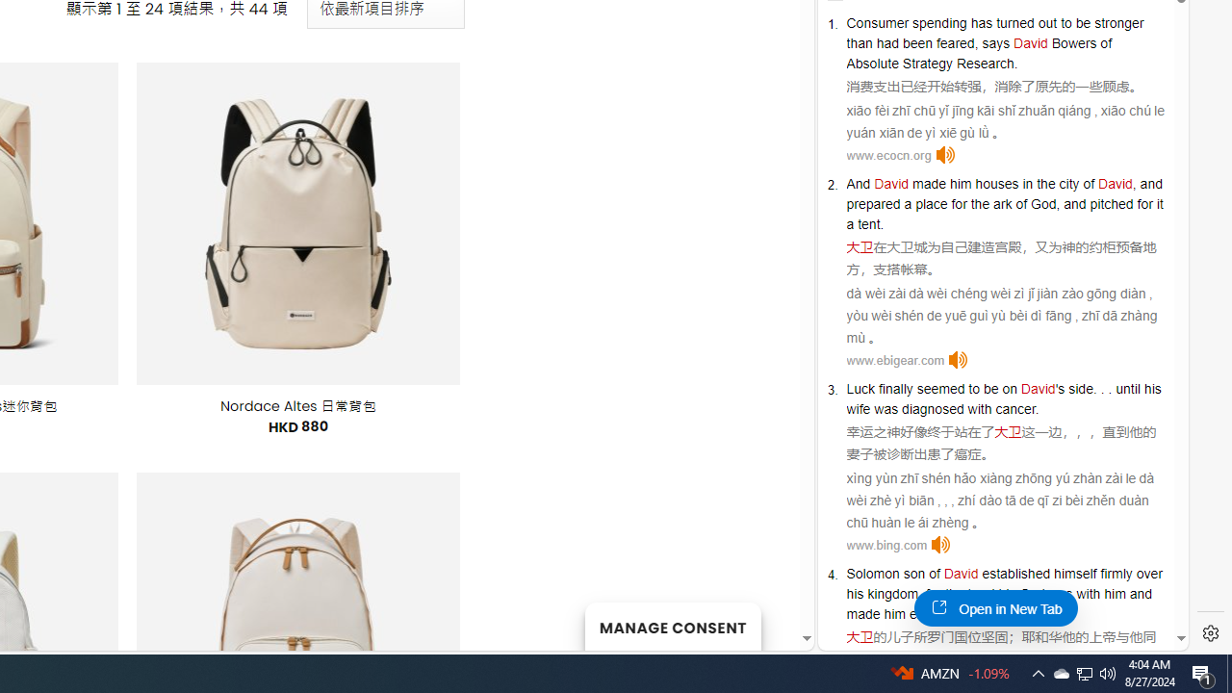 Image resolution: width=1232 pixels, height=693 pixels. Describe the element at coordinates (1088, 593) in the screenshot. I see `with` at that location.